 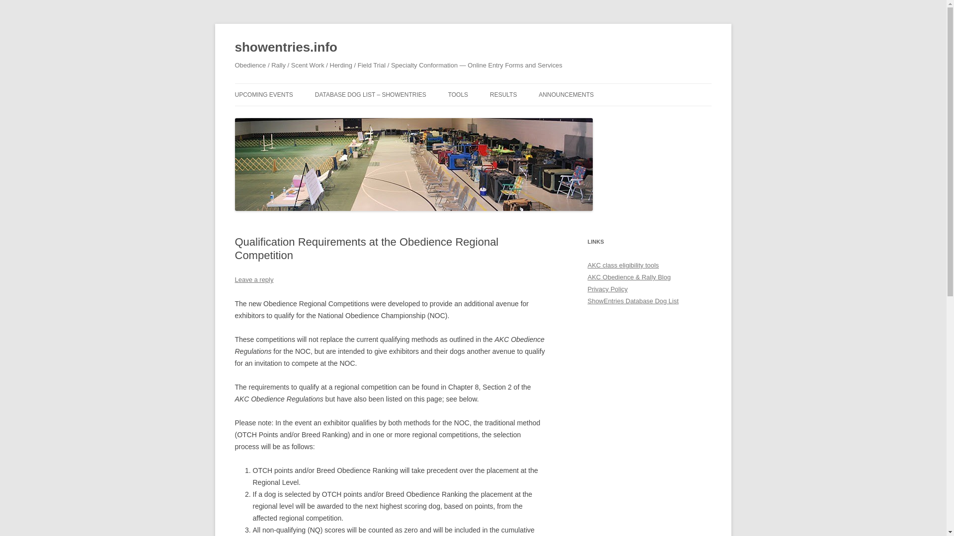 I want to click on CLASS ELIGIBILITY TOOLS, so click(x=498, y=115).